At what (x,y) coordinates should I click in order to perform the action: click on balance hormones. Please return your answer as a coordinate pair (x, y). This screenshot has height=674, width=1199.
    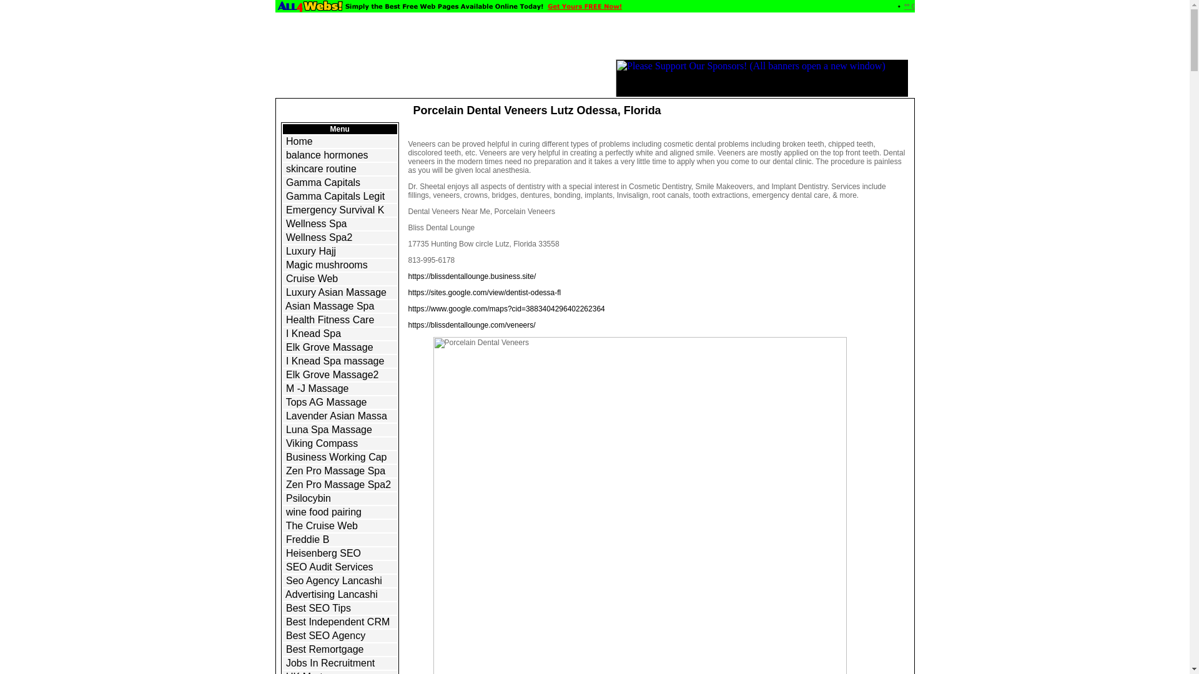
    Looking at the image, I should click on (327, 155).